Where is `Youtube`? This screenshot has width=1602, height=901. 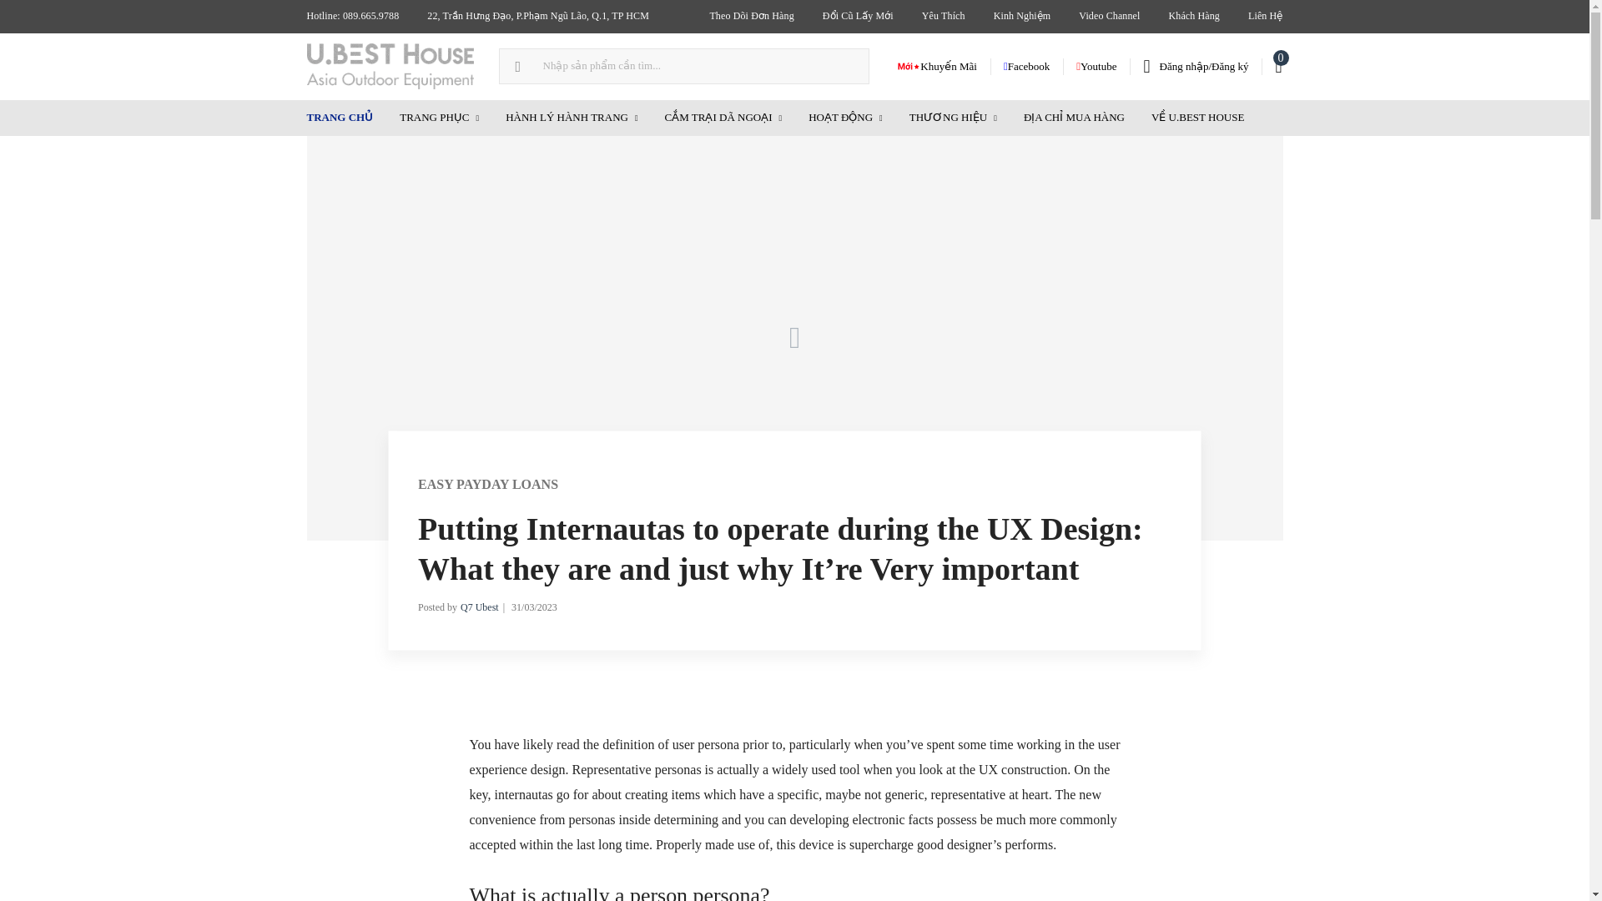 Youtube is located at coordinates (1096, 66).